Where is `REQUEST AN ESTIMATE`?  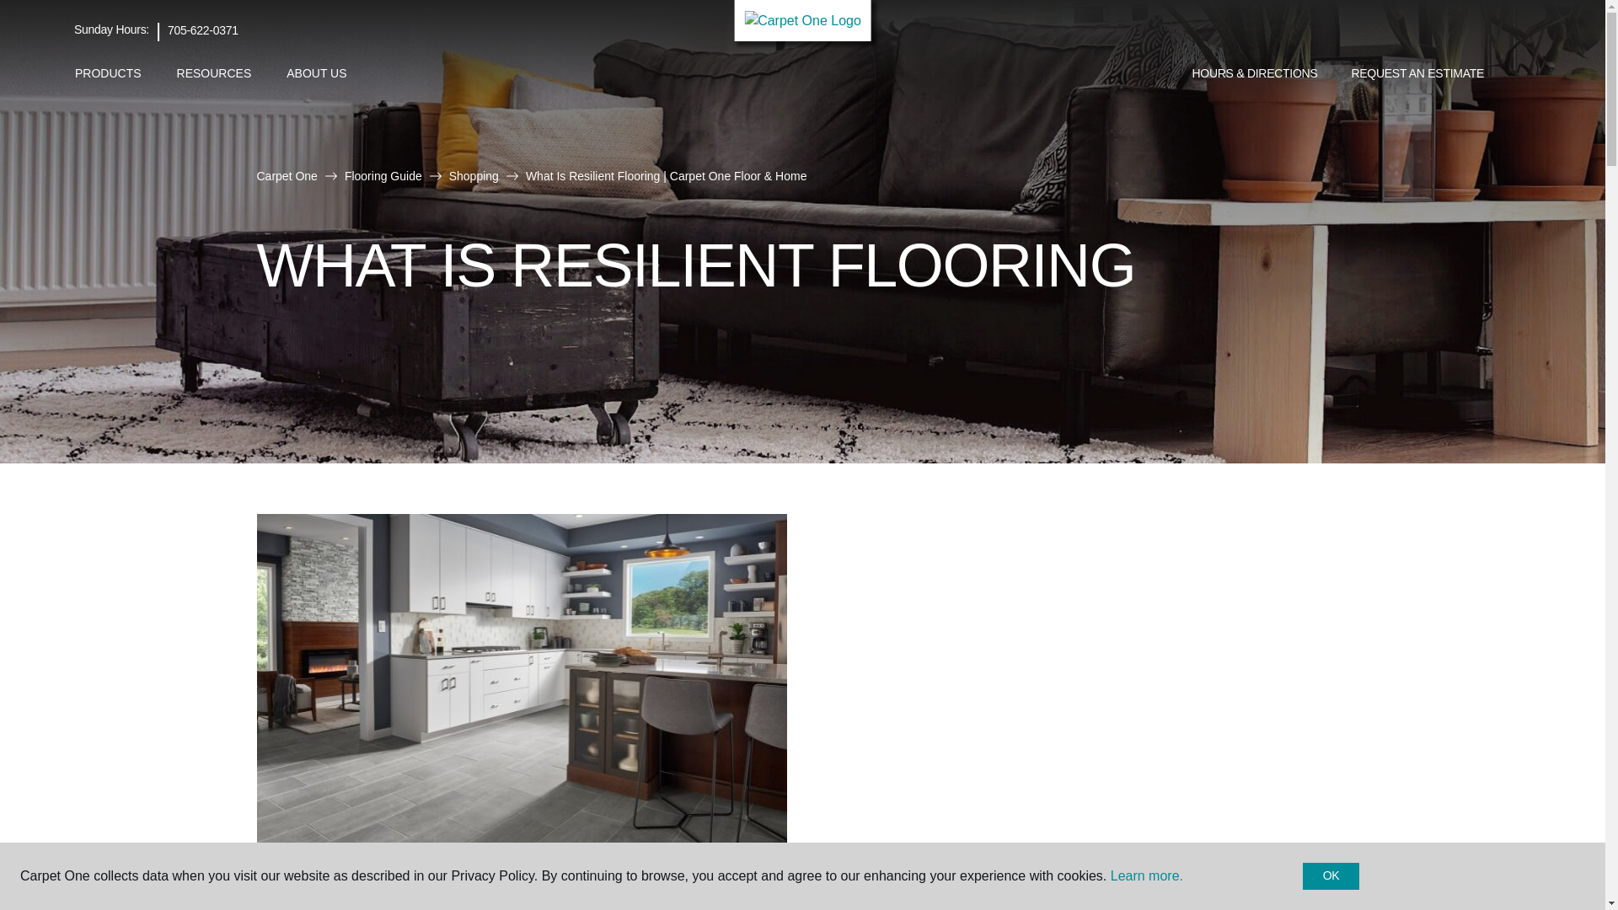
REQUEST AN ESTIMATE is located at coordinates (1417, 74).